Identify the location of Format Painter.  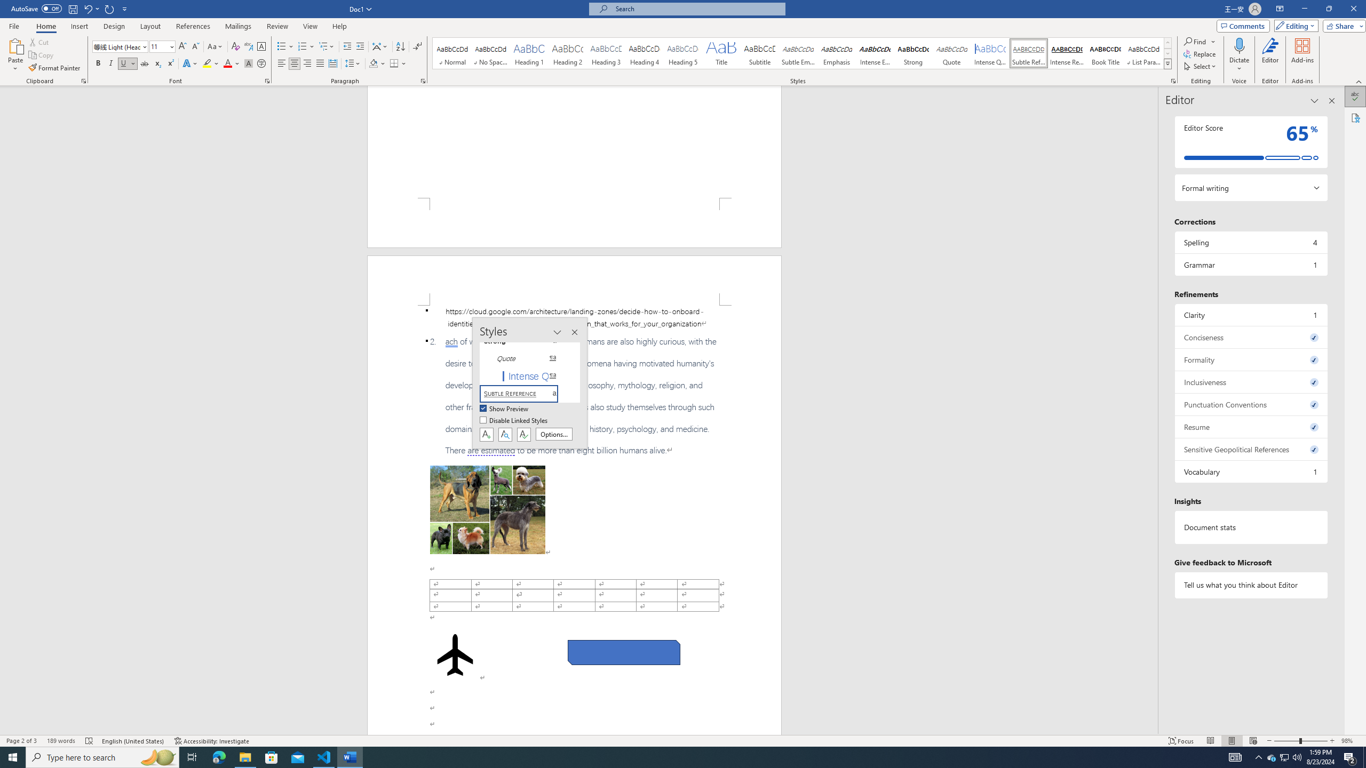
(55, 68).